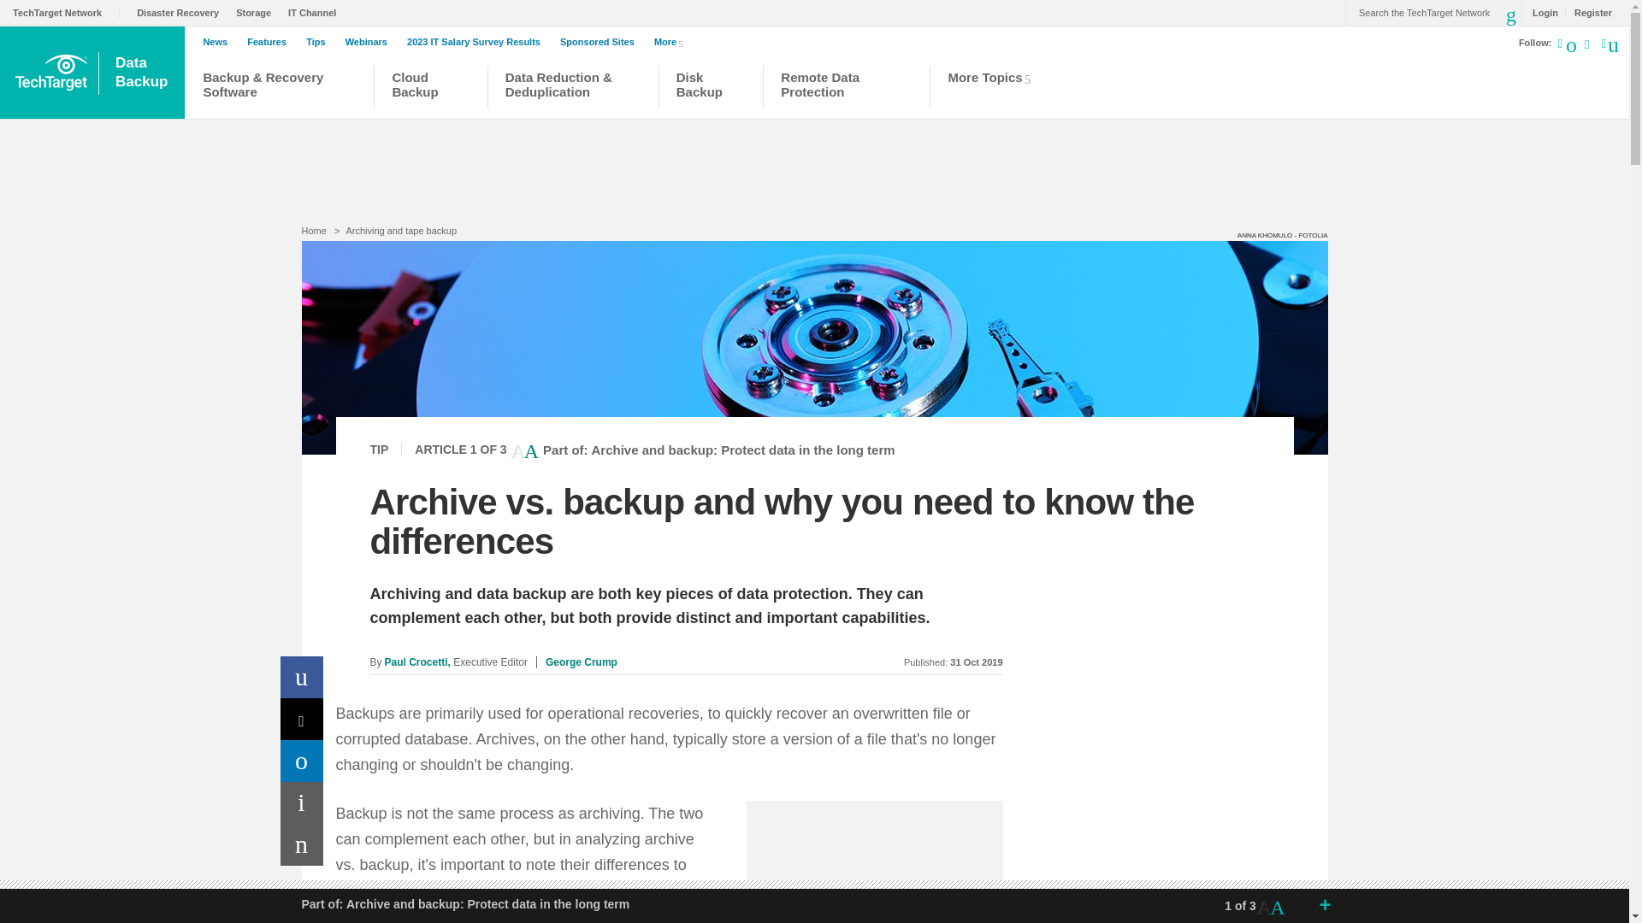 The height and width of the screenshot is (923, 1642). I want to click on Disaster Recovery, so click(601, 42).